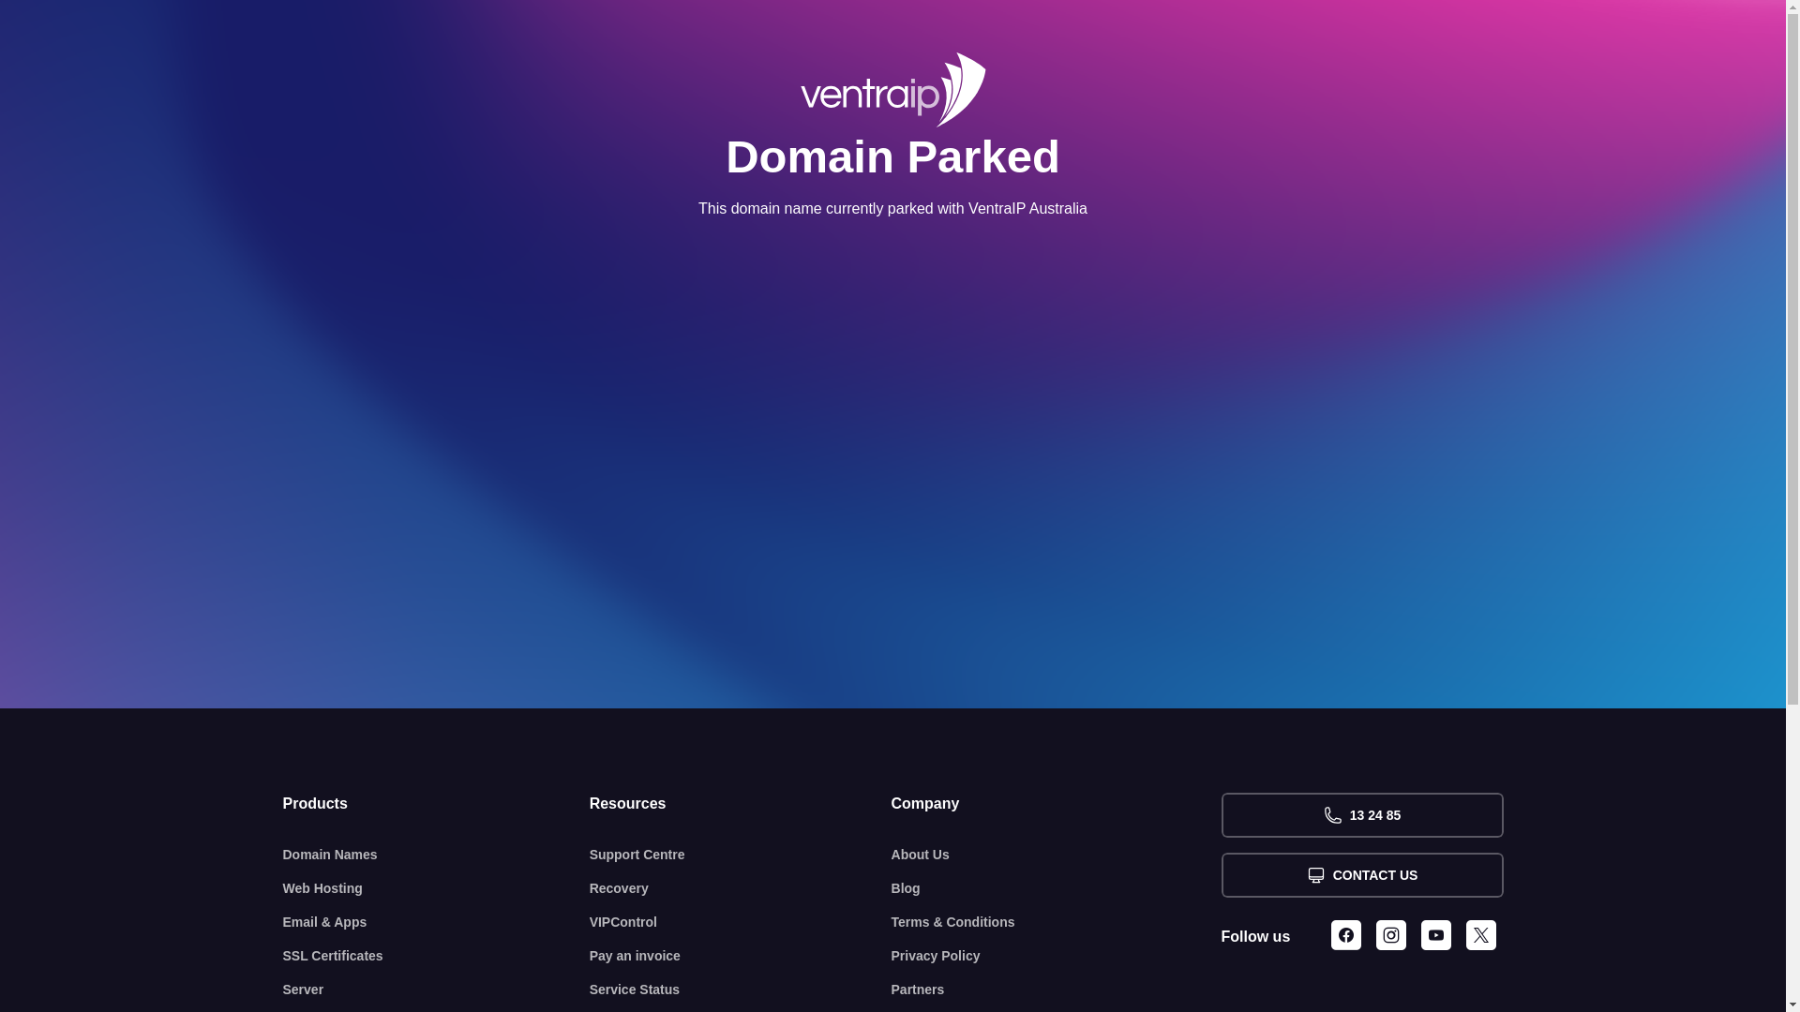 Image resolution: width=1800 pixels, height=1012 pixels. I want to click on Support Centre, so click(741, 855).